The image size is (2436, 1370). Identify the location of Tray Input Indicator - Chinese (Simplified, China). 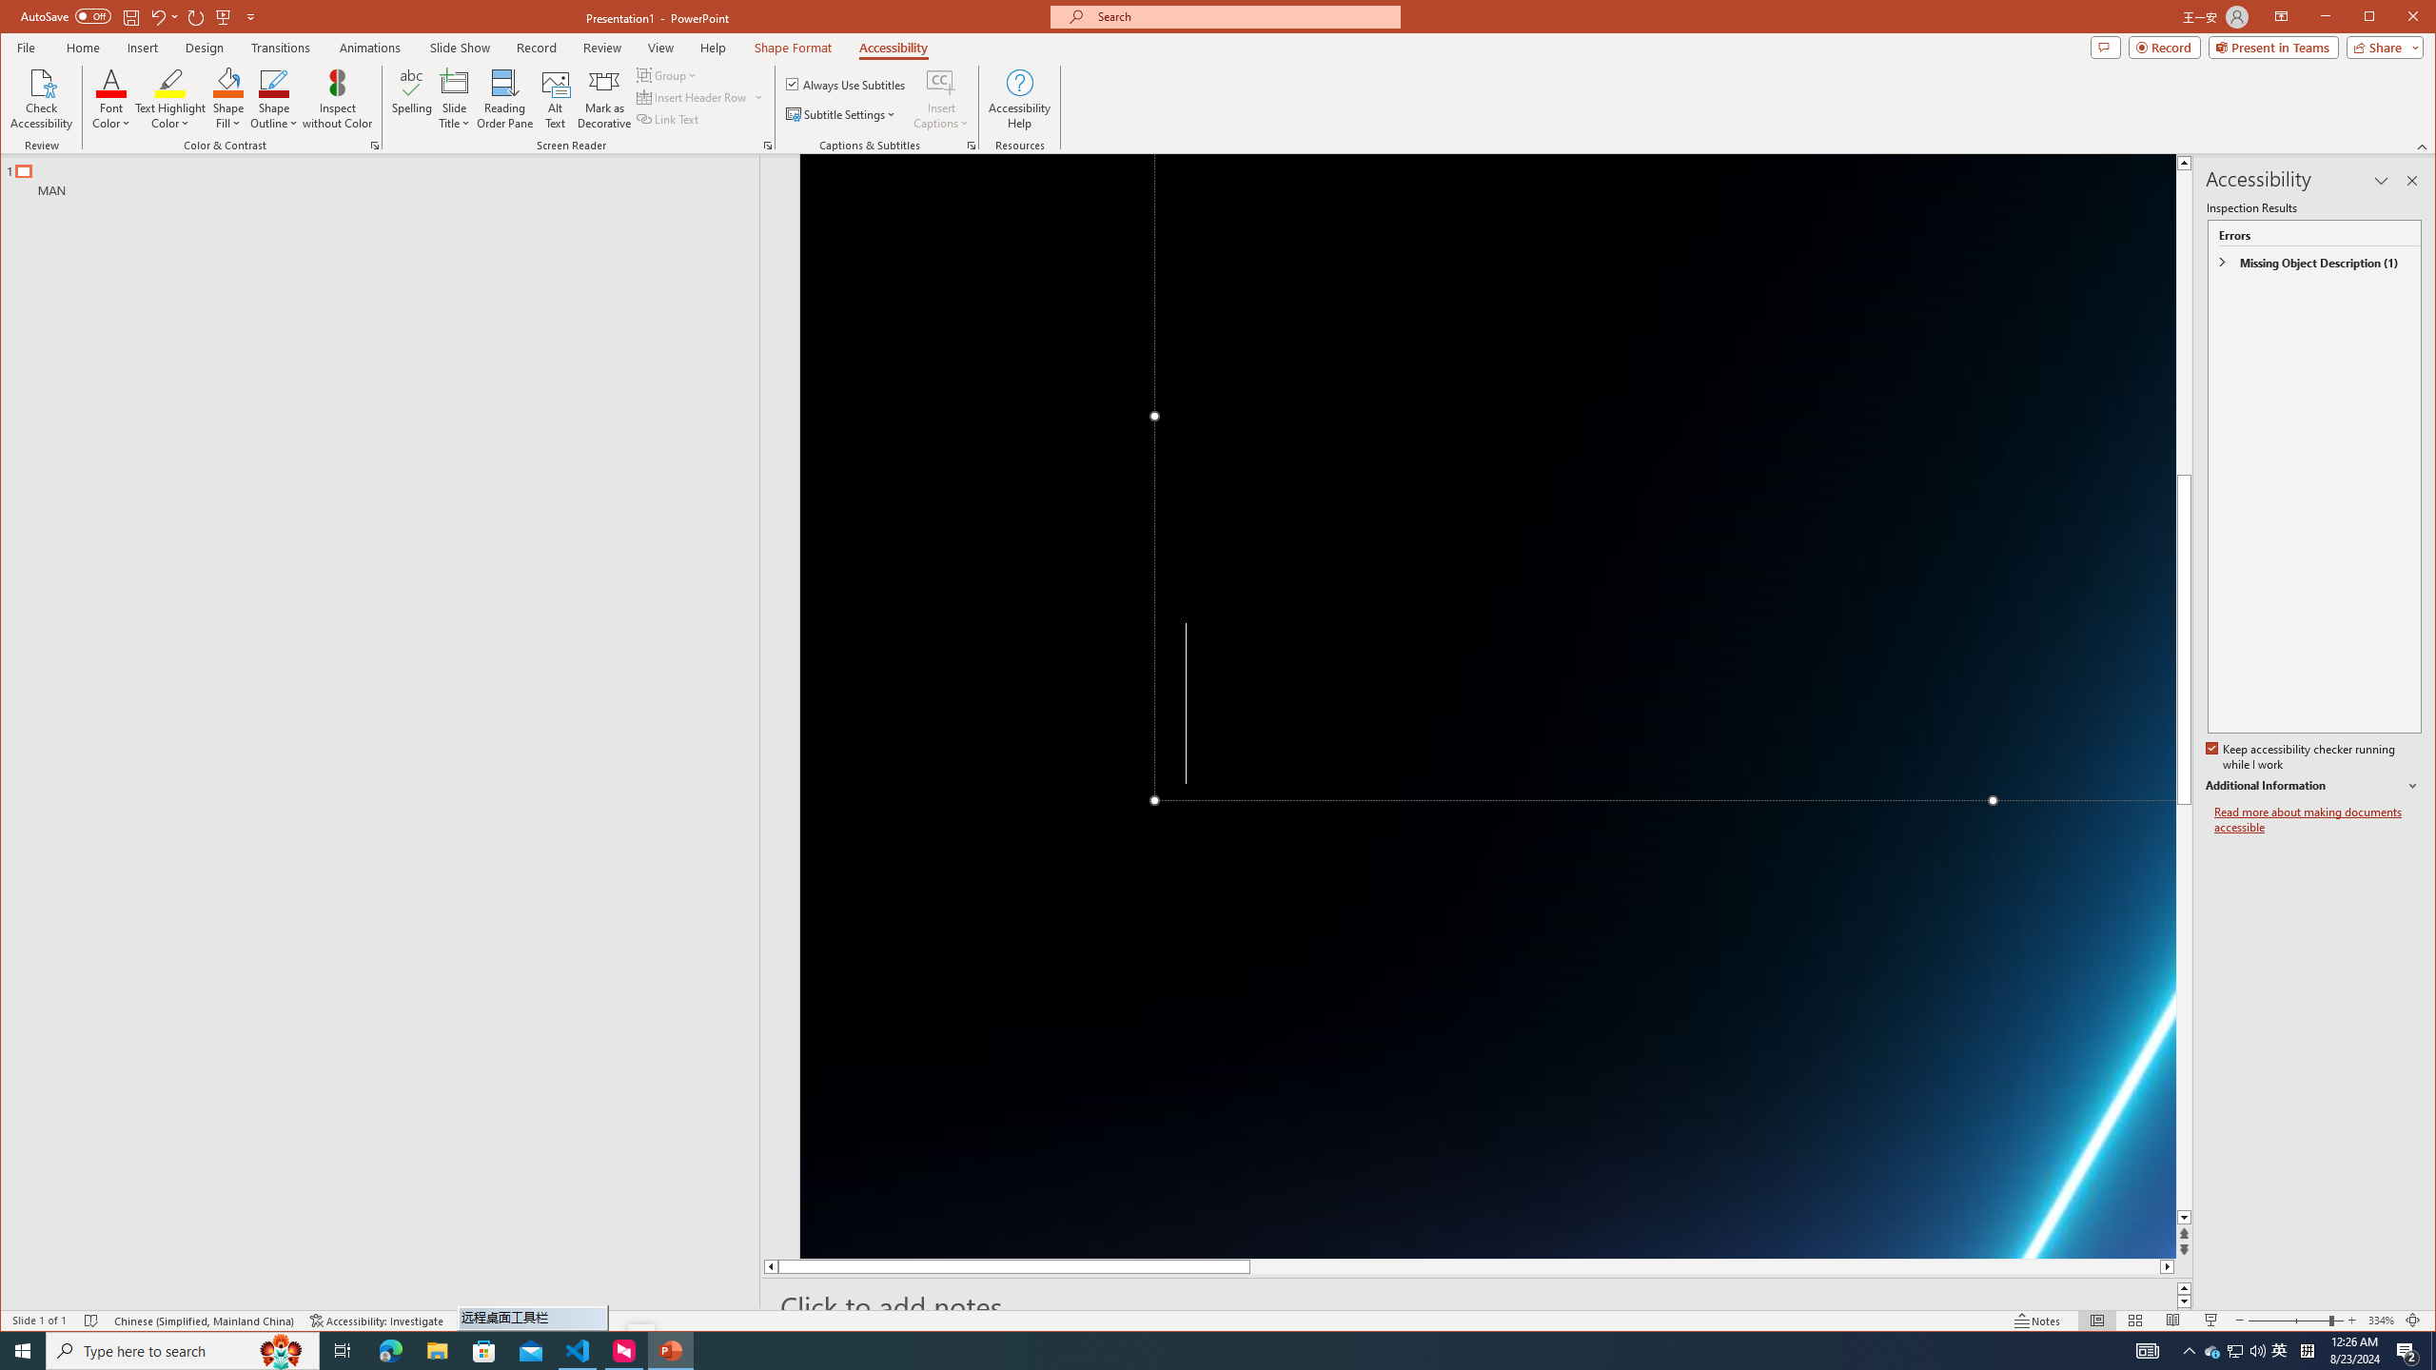
(505, 99).